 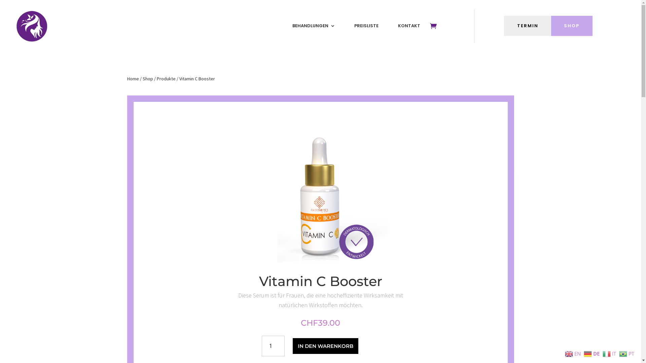 What do you see at coordinates (133, 79) in the screenshot?
I see `Home` at bounding box center [133, 79].